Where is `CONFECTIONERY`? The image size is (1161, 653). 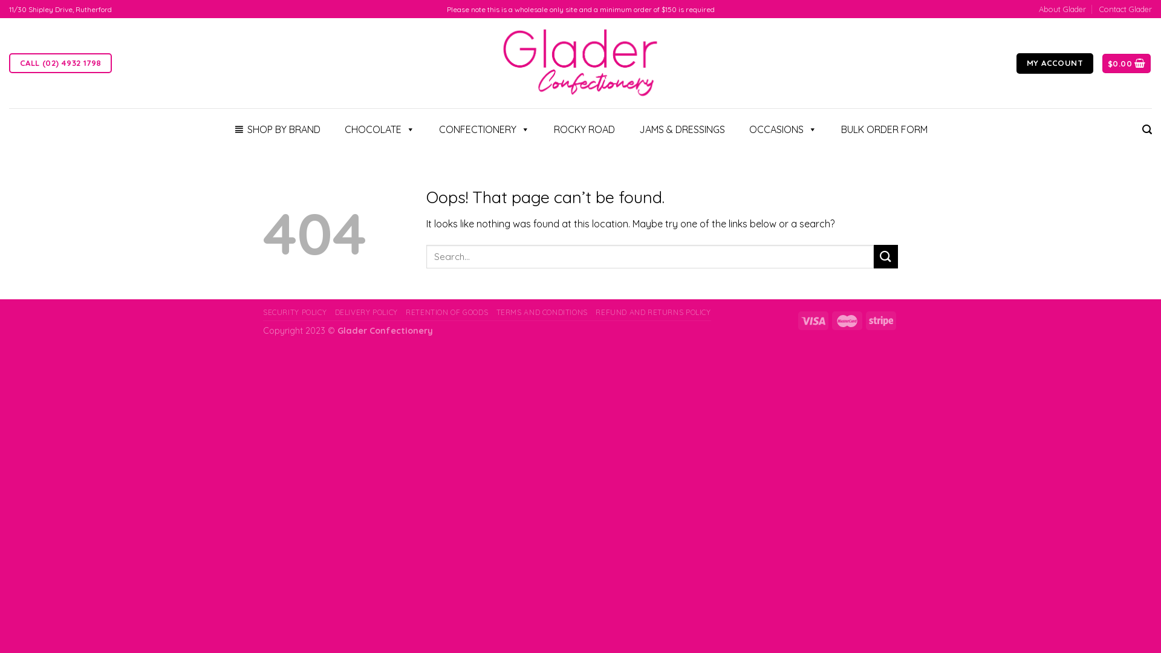
CONFECTIONERY is located at coordinates (484, 129).